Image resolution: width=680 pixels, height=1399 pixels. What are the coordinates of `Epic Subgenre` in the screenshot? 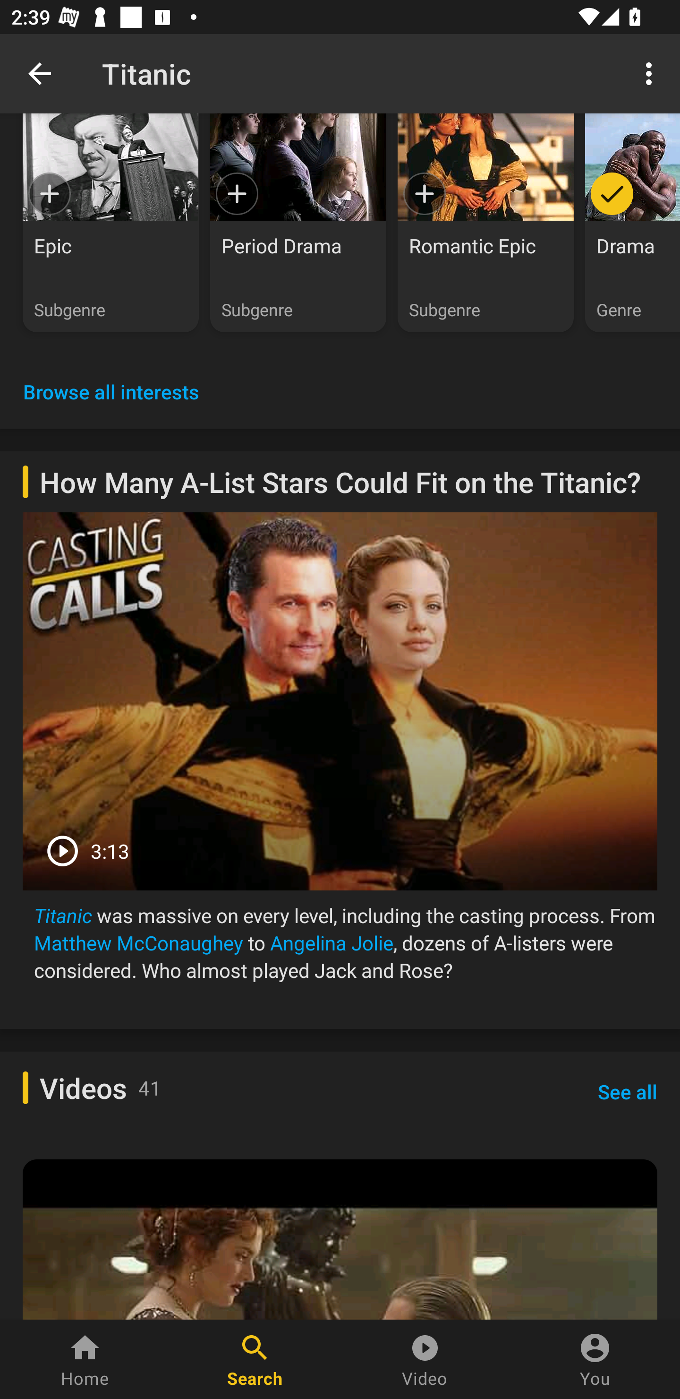 It's located at (110, 223).